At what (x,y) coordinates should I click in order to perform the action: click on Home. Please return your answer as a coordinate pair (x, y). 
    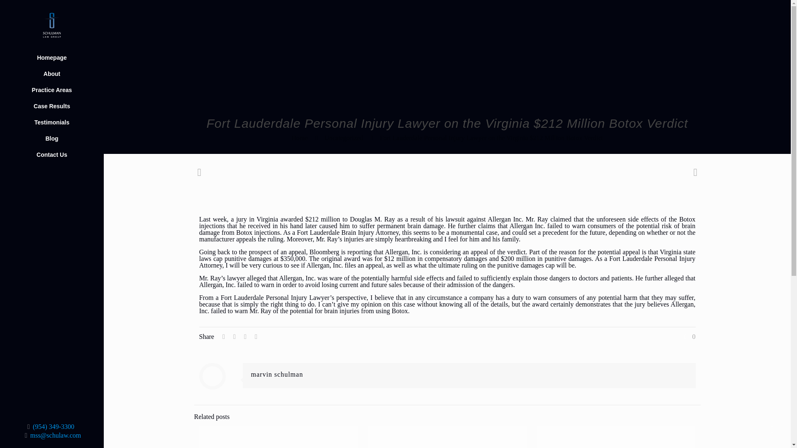
    Looking at the image, I should click on (300, 138).